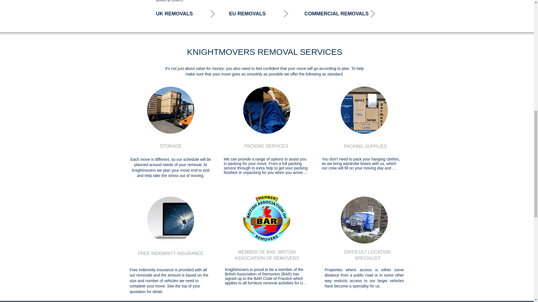 This screenshot has height=302, width=538. What do you see at coordinates (171, 146) in the screenshot?
I see `STORAGE` at bounding box center [171, 146].